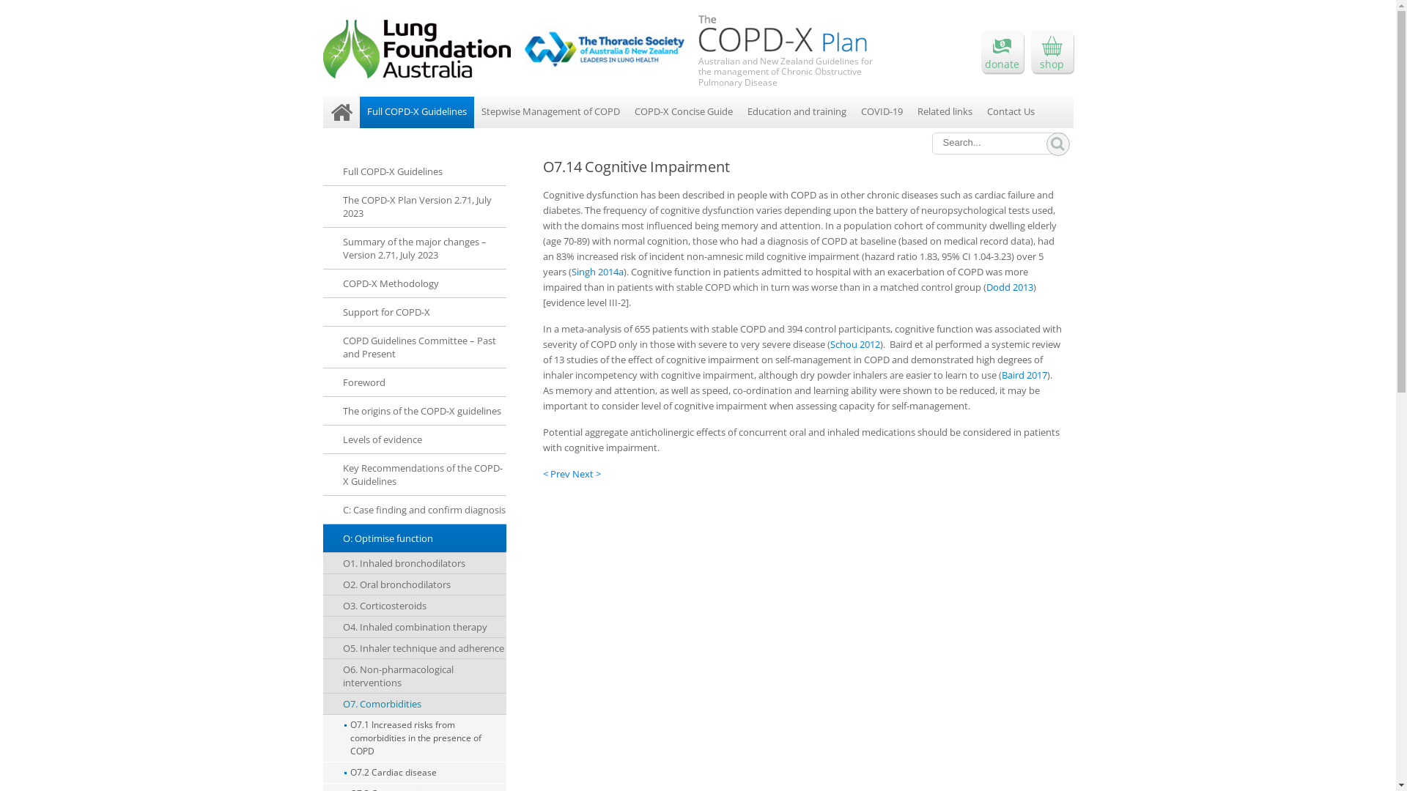 This screenshot has width=1407, height=791. What do you see at coordinates (414, 284) in the screenshot?
I see `COPD-X Methodology` at bounding box center [414, 284].